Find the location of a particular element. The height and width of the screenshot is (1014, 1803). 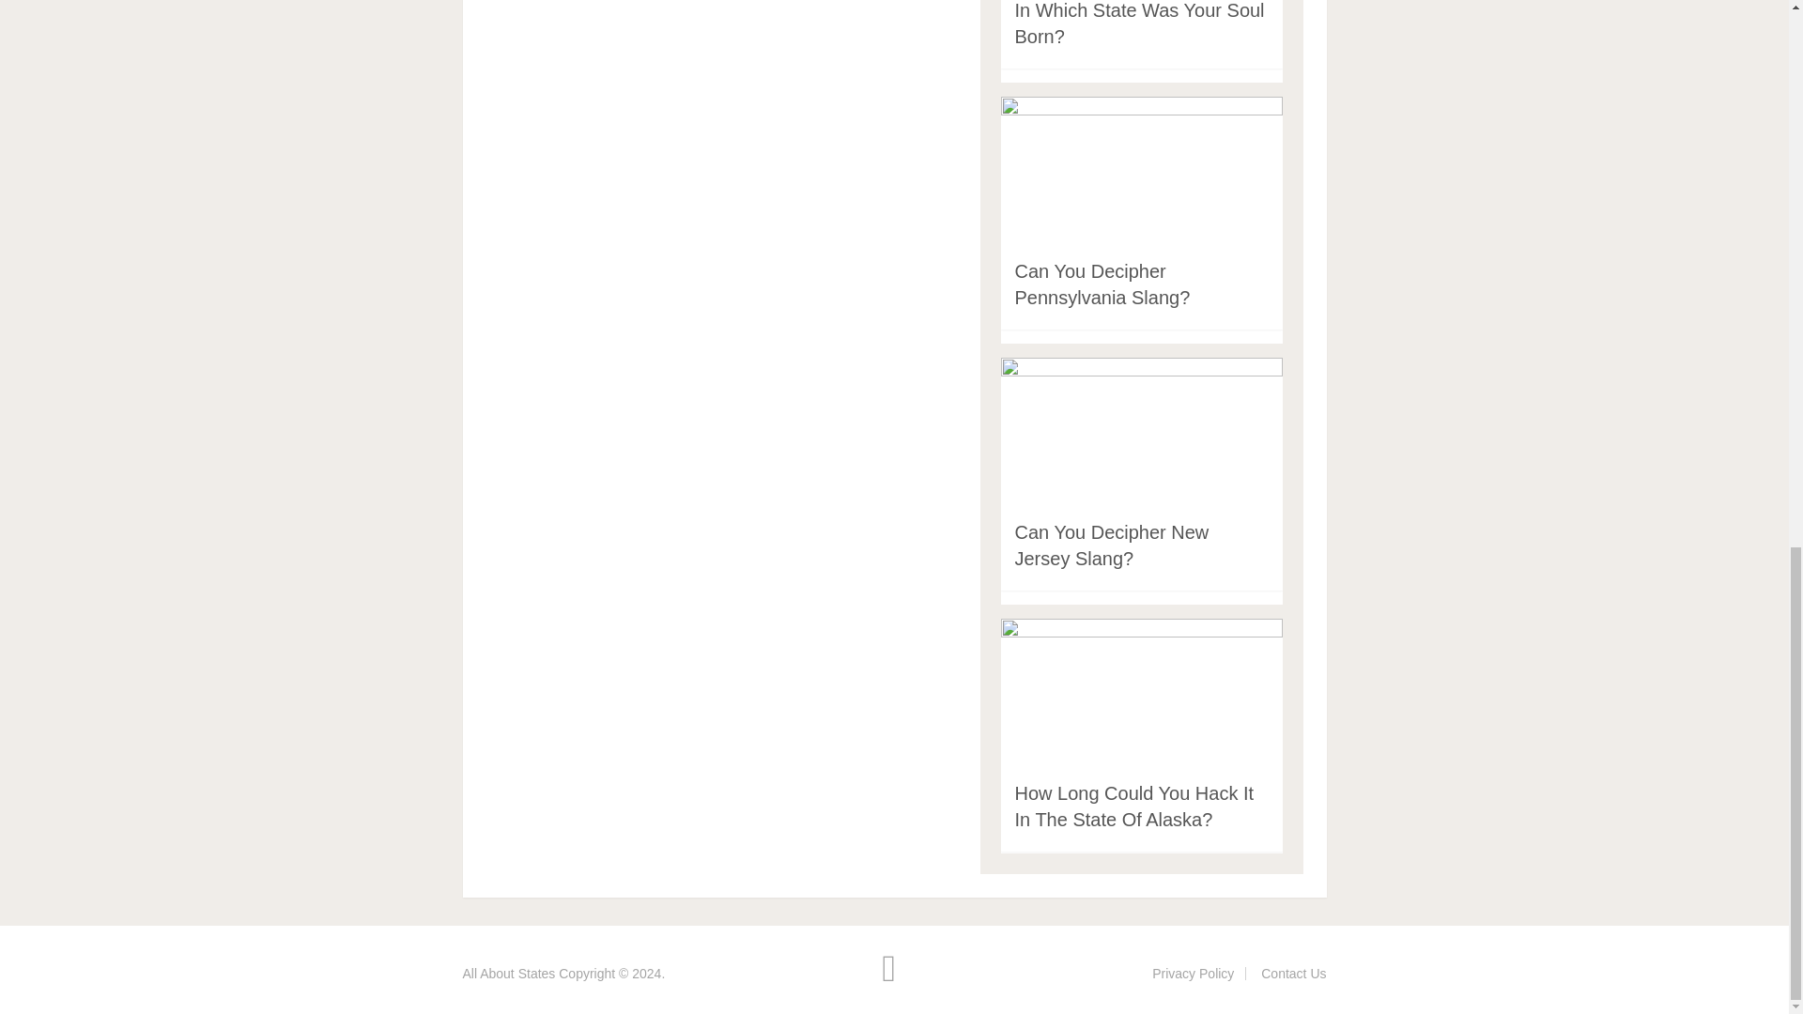

How Long Could You Hack It In The State Of Alaska? is located at coordinates (1133, 806).